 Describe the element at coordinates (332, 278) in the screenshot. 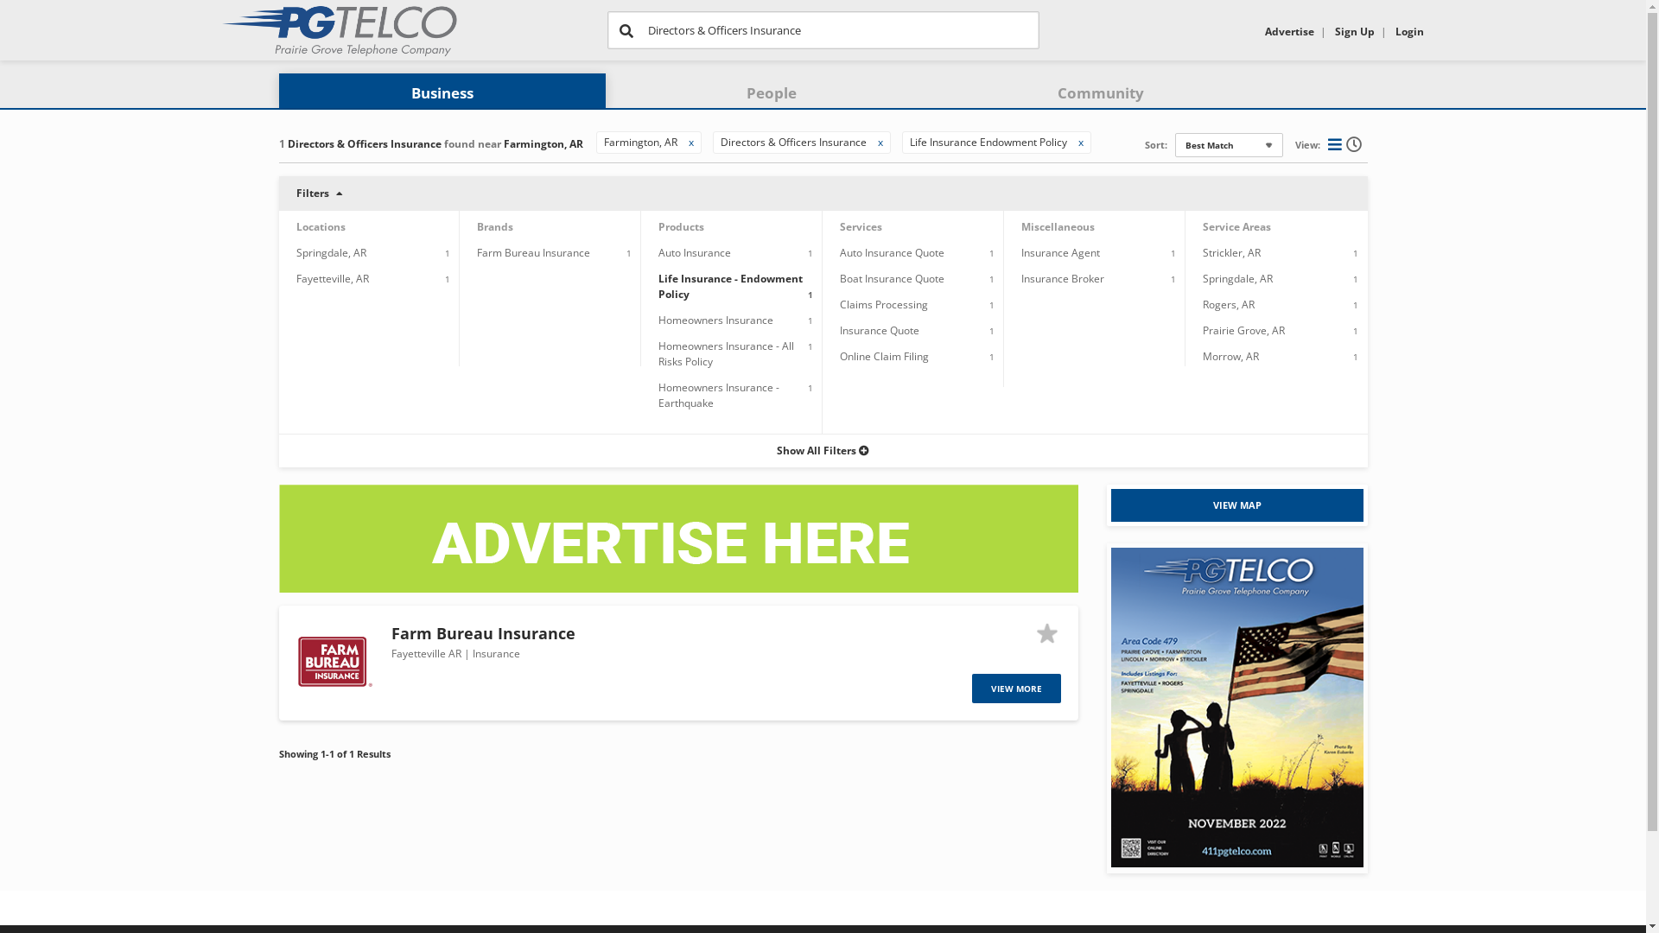

I see `Fayetteville, AR` at that location.